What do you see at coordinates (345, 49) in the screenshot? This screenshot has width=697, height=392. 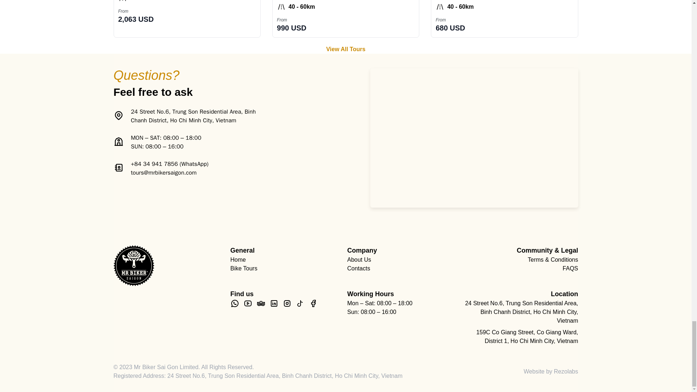 I see `View All Tours` at bounding box center [345, 49].